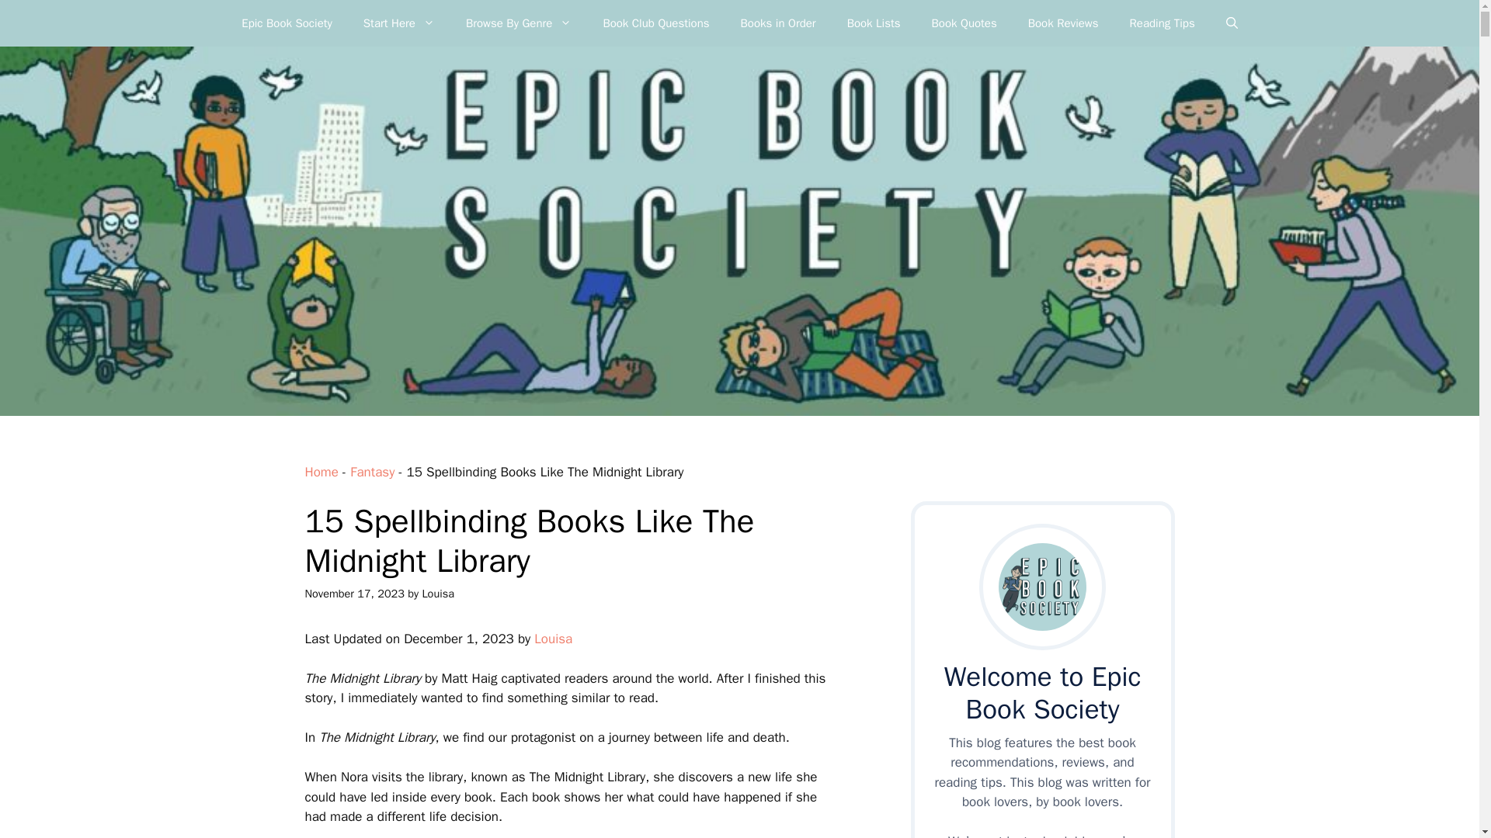  Describe the element at coordinates (1162, 23) in the screenshot. I see `Reading Tips` at that location.